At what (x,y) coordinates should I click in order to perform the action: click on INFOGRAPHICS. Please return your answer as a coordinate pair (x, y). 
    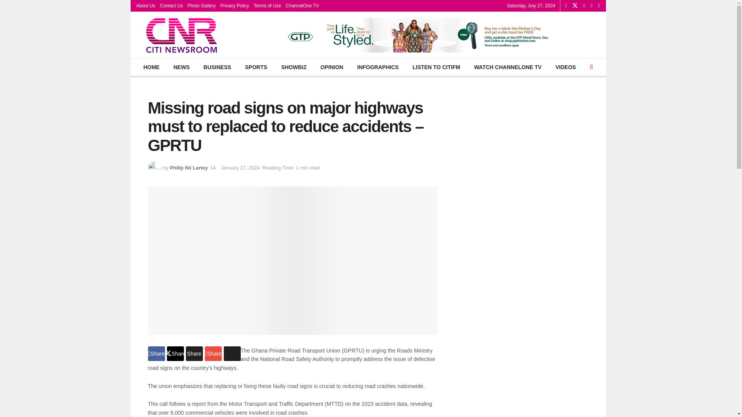
    Looking at the image, I should click on (378, 67).